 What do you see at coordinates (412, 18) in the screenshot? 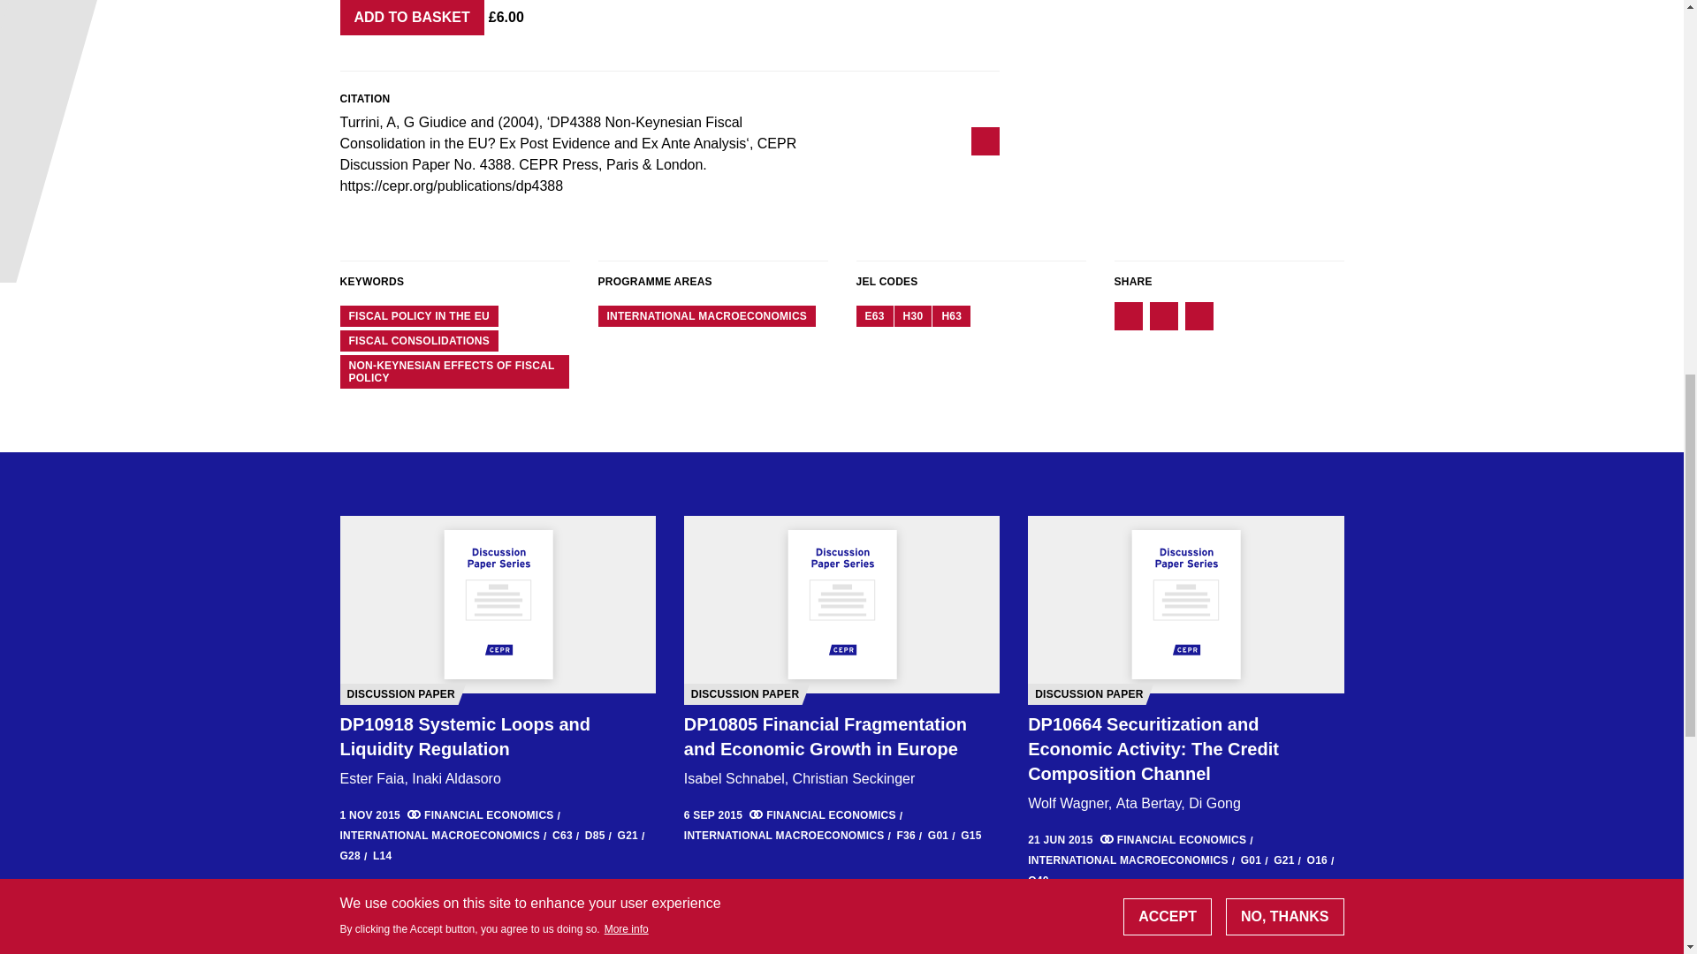
I see `Add to basket` at bounding box center [412, 18].